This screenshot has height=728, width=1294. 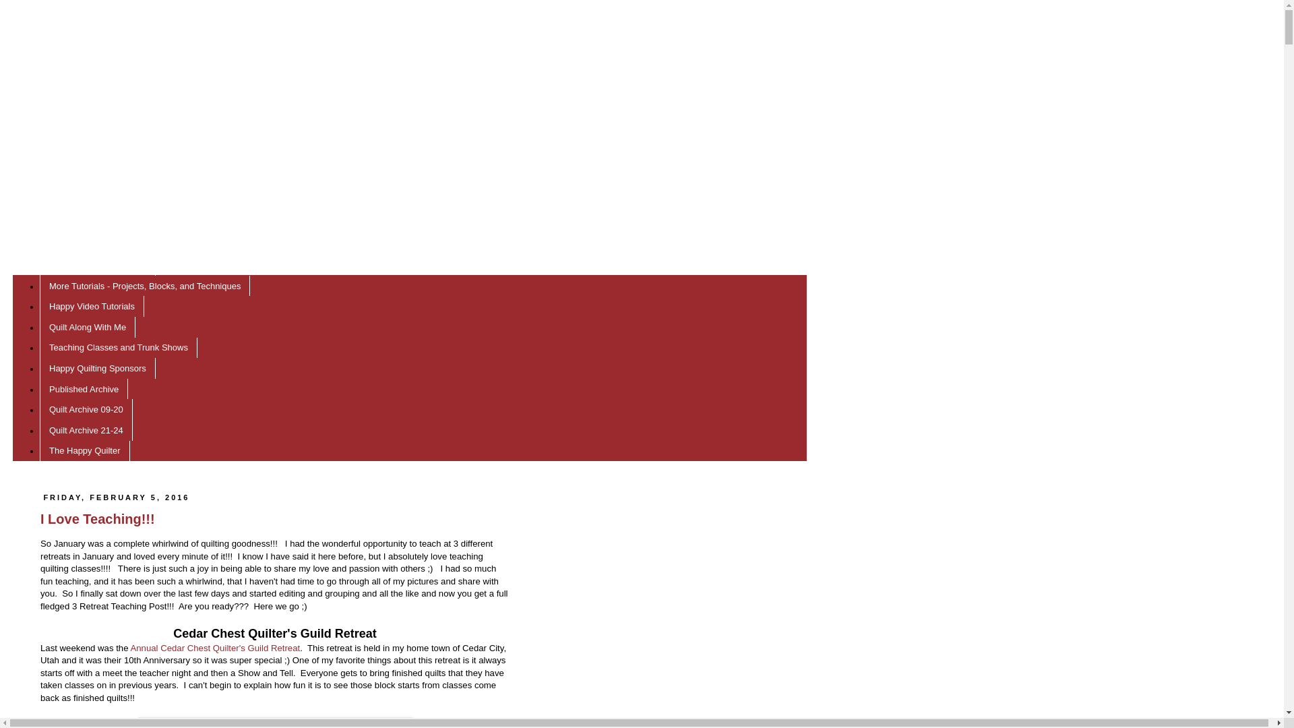 I want to click on Teaching Classes and Trunk Shows, so click(x=119, y=348).